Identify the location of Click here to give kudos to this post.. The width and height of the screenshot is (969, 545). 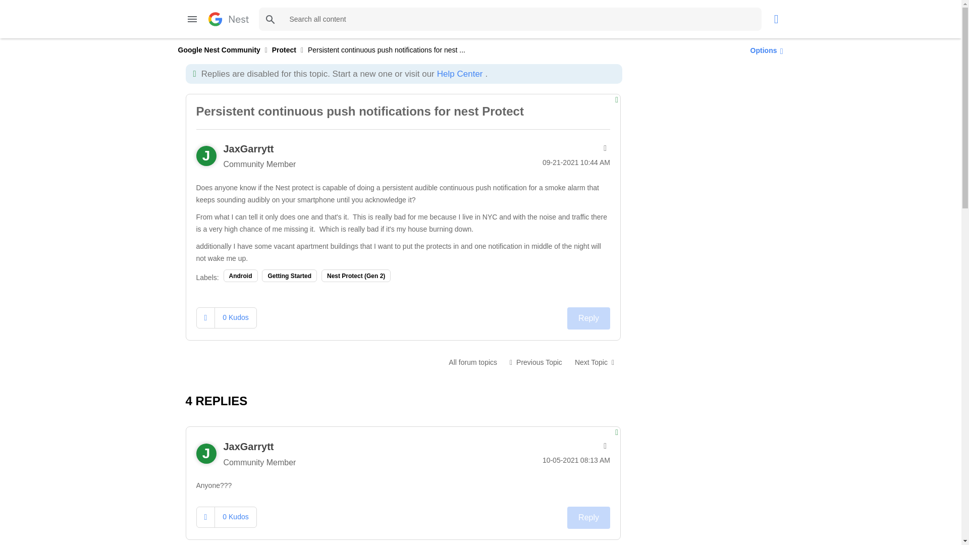
(206, 517).